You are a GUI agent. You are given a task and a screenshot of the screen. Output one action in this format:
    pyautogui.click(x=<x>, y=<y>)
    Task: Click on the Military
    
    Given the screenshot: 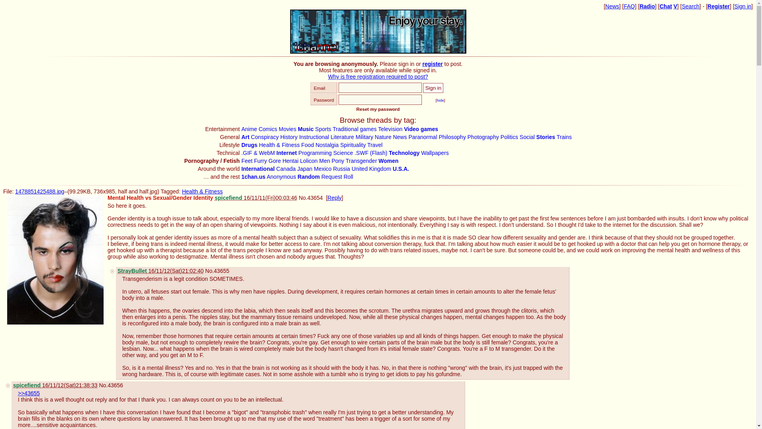 What is the action you would take?
    pyautogui.click(x=364, y=137)
    